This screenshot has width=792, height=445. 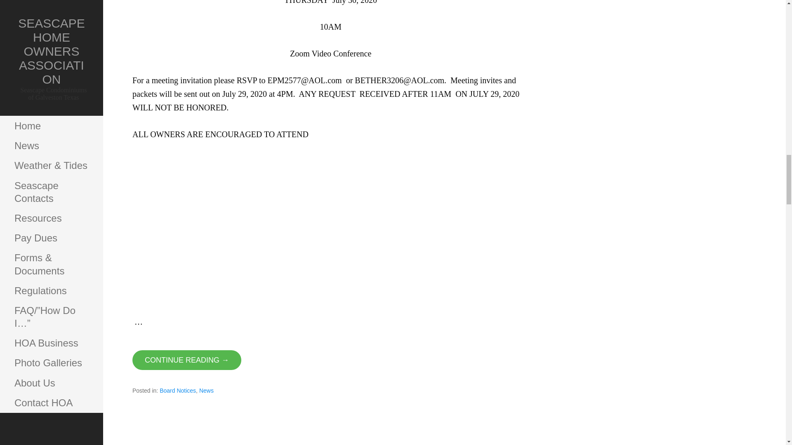 I want to click on Board Notices, so click(x=177, y=390).